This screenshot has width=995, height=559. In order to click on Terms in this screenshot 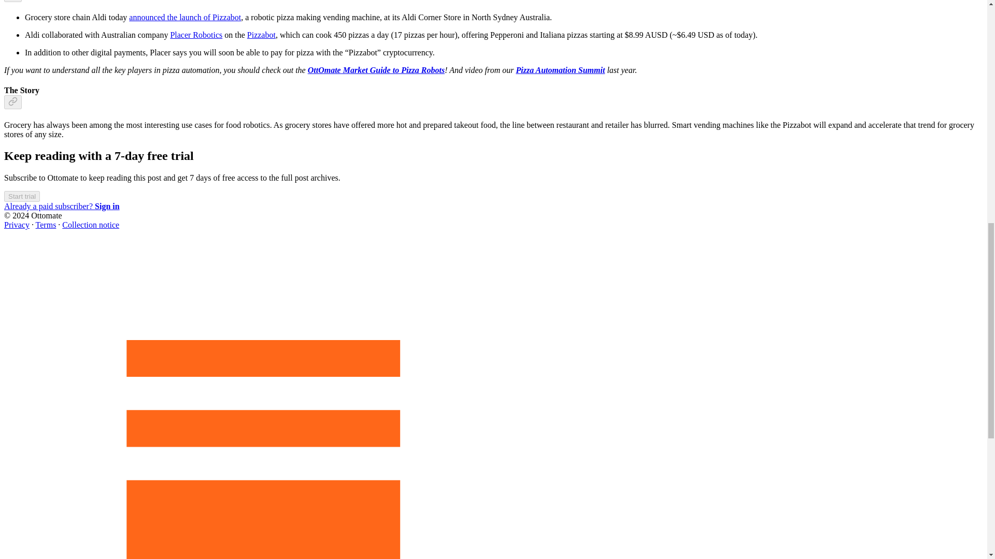, I will do `click(46, 225)`.